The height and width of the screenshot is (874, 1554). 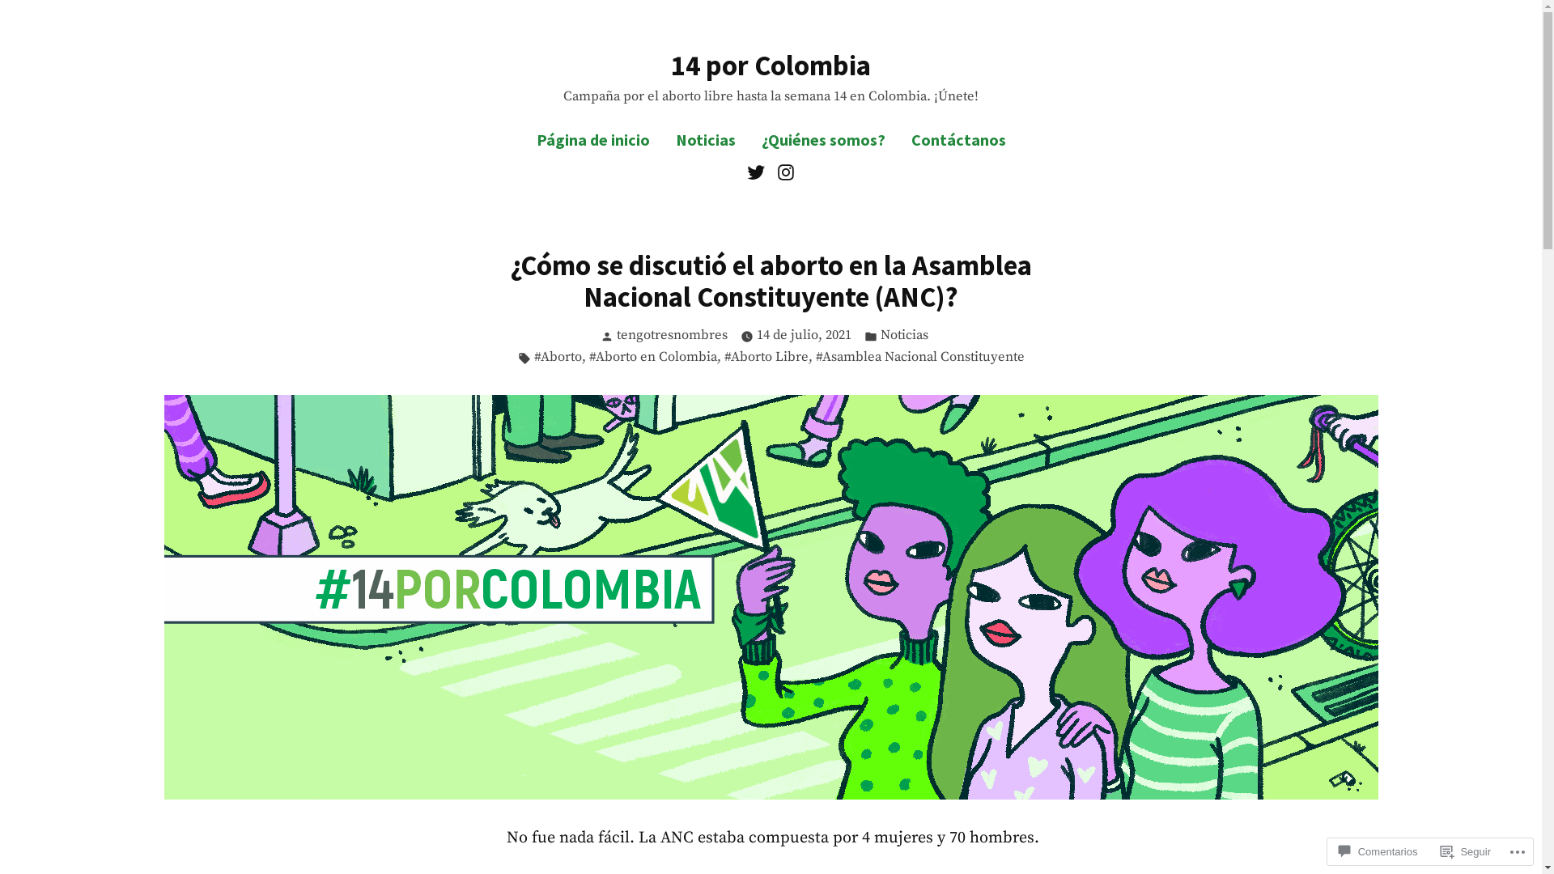 What do you see at coordinates (705, 139) in the screenshot?
I see `Noticias` at bounding box center [705, 139].